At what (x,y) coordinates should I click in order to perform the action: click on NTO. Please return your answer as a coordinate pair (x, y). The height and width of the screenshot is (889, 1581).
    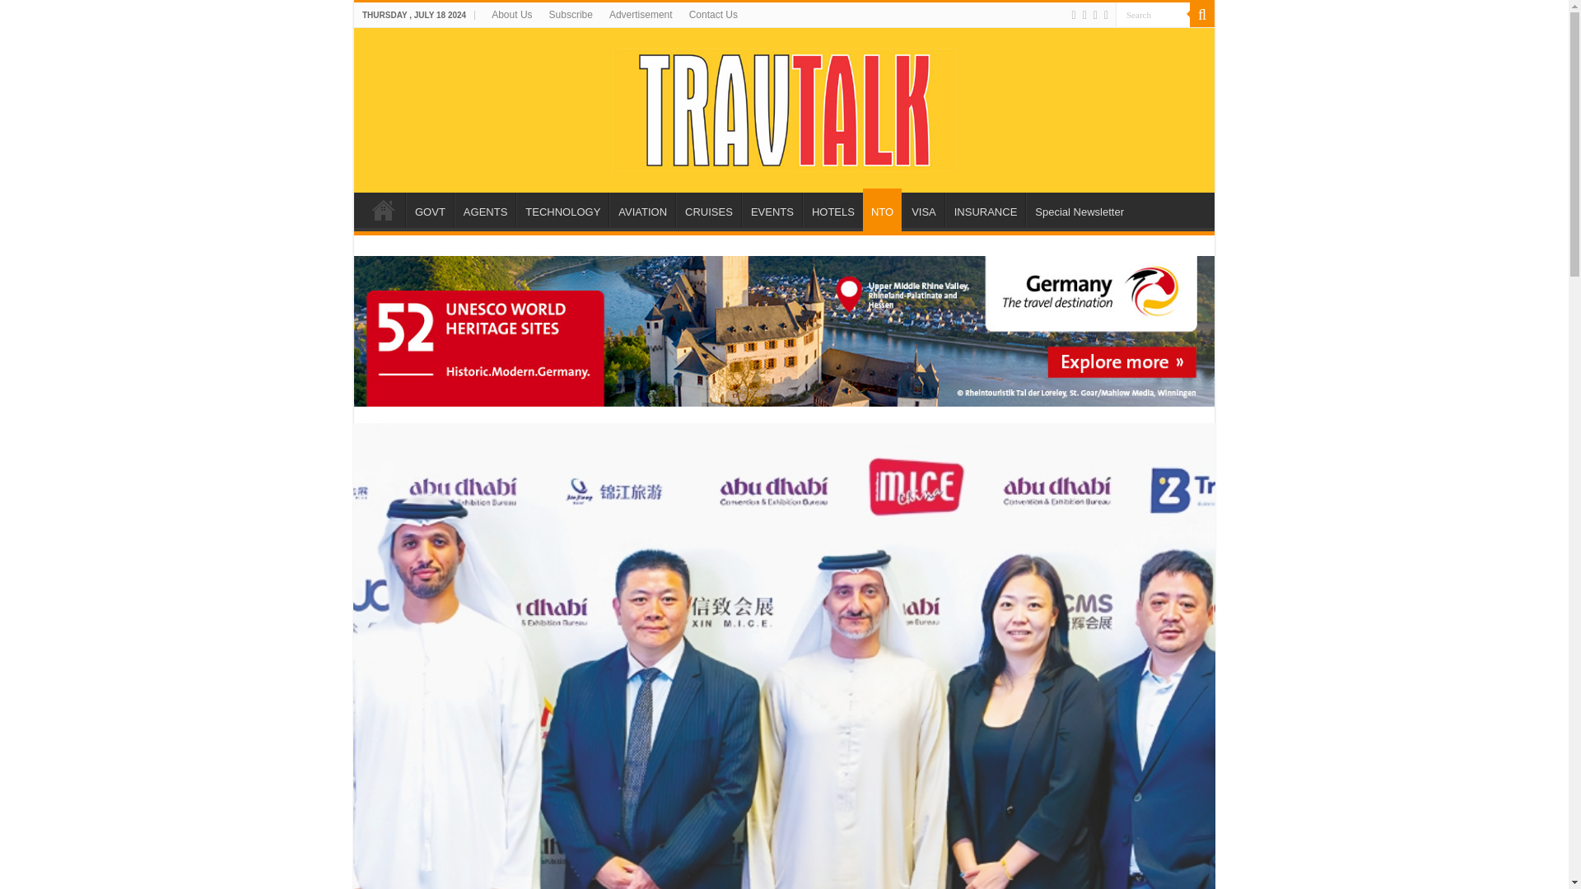
    Looking at the image, I should click on (882, 209).